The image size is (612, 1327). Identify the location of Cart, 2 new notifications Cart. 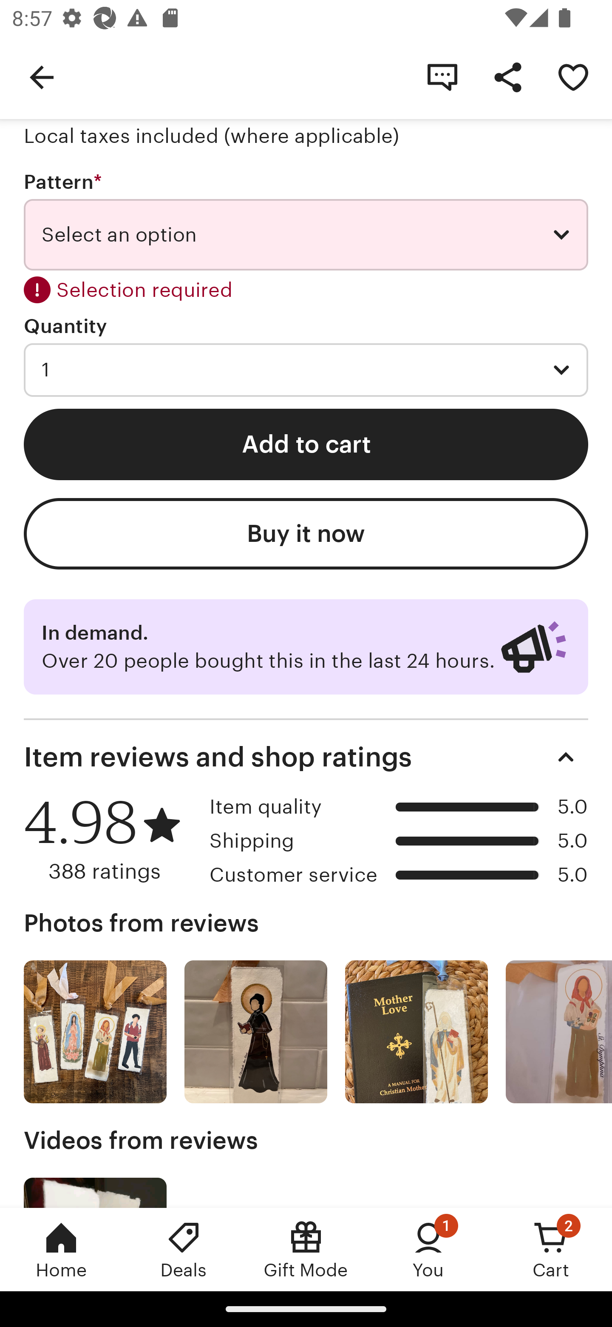
(551, 1249).